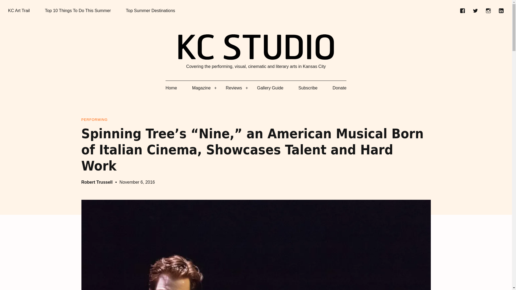 Image resolution: width=516 pixels, height=290 pixels. Describe the element at coordinates (270, 88) in the screenshot. I see `Gallery Guide` at that location.